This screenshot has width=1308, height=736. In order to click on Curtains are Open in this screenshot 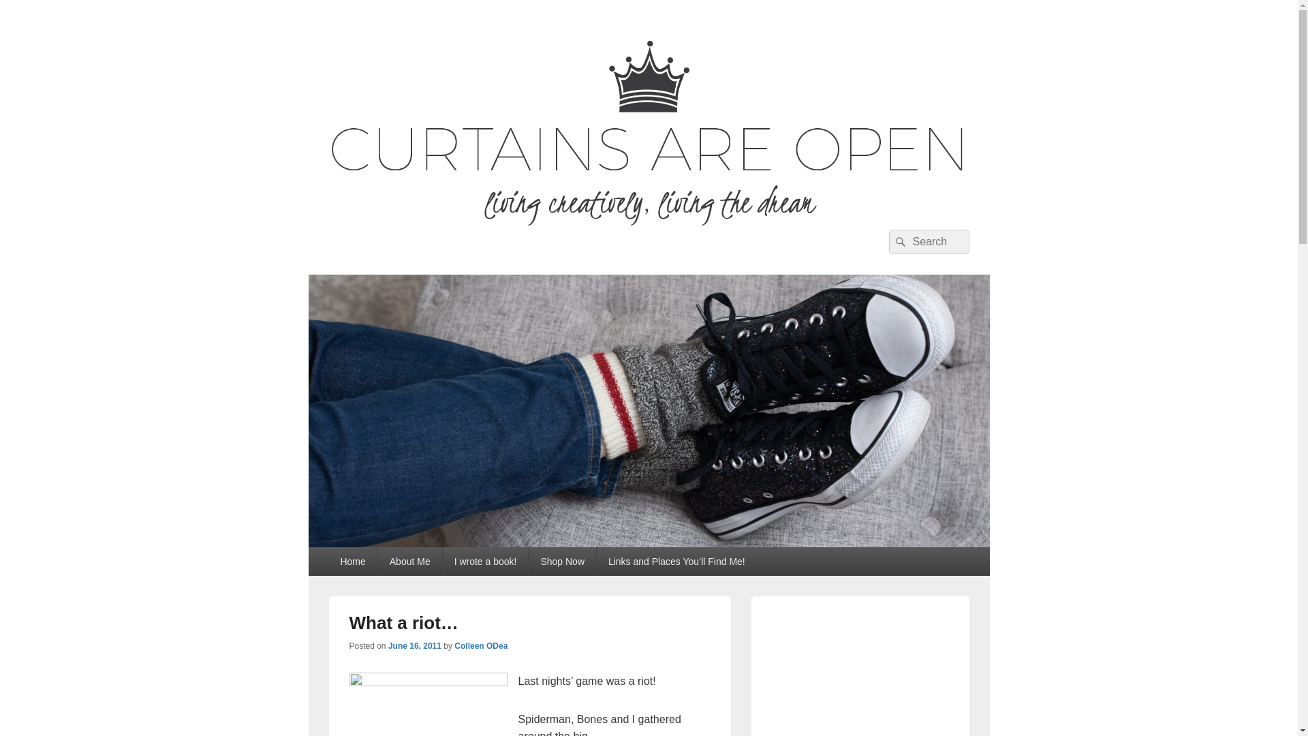, I will do `click(648, 543)`.